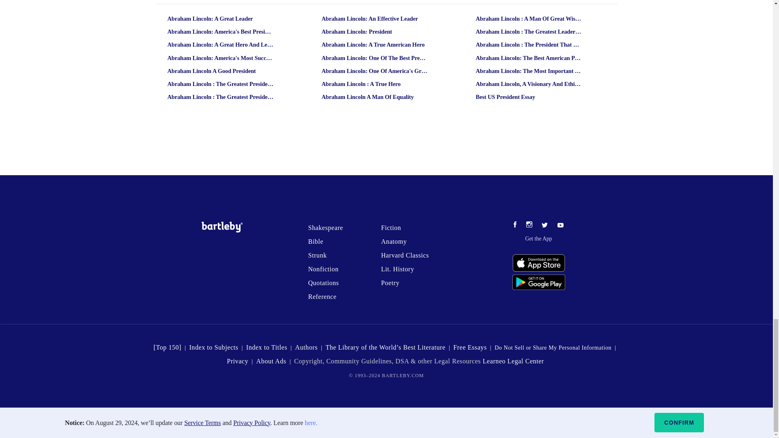 This screenshot has width=779, height=438. I want to click on Abraham Lincoln A Good President, so click(220, 71).